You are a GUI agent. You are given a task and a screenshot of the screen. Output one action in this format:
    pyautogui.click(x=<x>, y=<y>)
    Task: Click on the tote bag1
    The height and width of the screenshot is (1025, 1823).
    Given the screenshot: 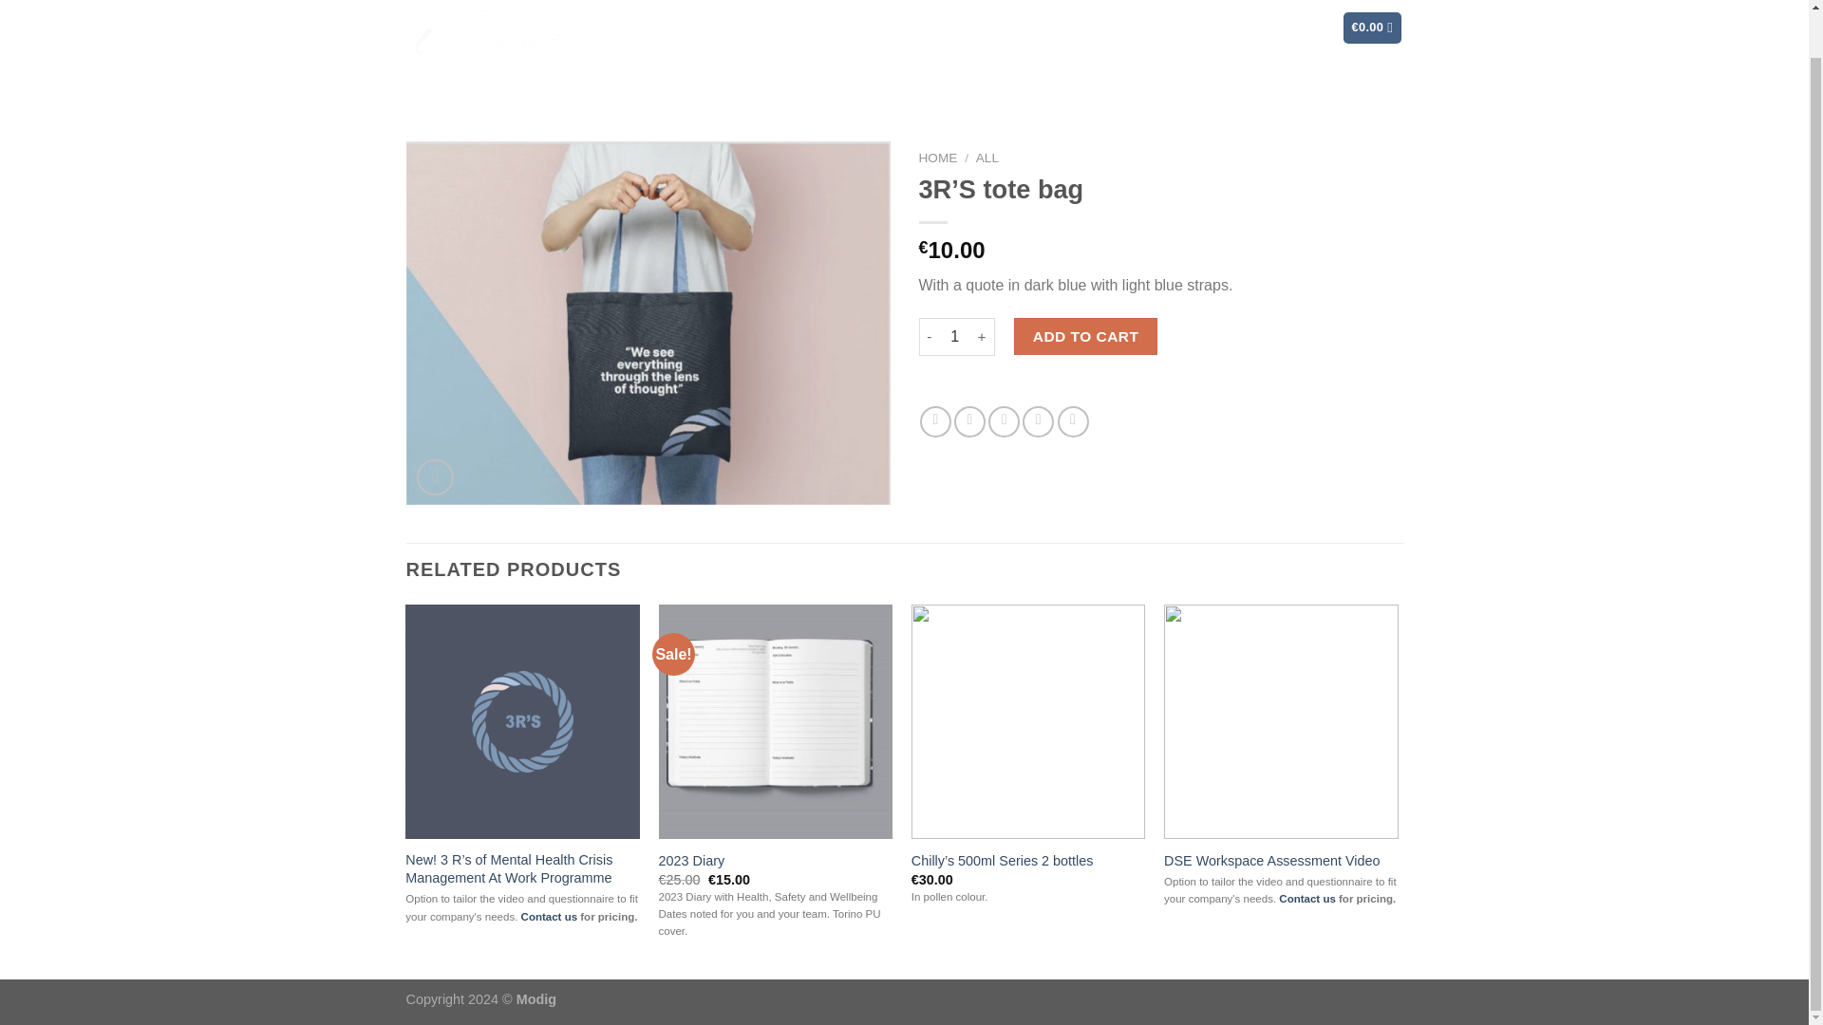 What is the action you would take?
    pyautogui.click(x=648, y=323)
    